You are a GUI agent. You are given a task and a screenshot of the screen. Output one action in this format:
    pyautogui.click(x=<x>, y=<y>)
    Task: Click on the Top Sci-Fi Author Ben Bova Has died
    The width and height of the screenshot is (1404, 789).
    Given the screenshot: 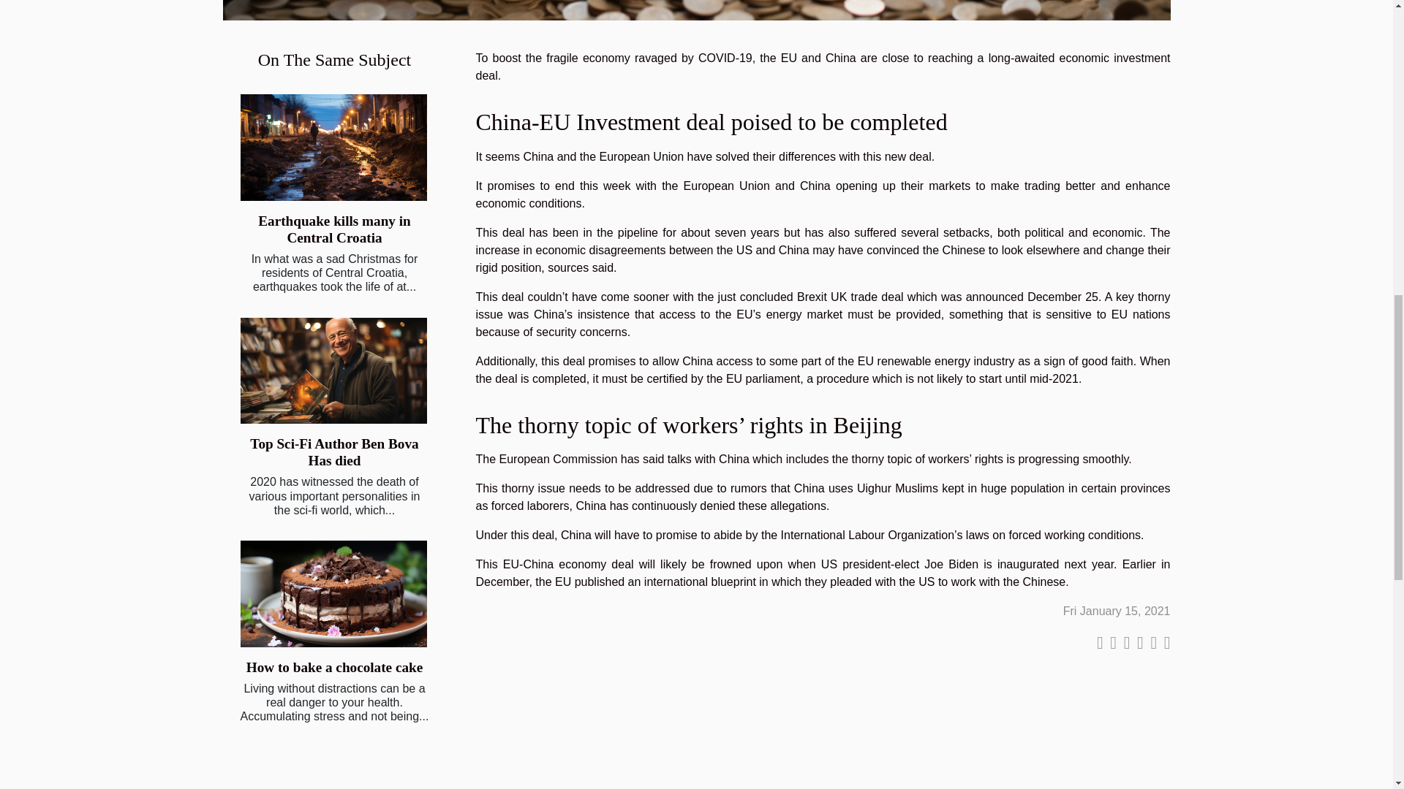 What is the action you would take?
    pyautogui.click(x=333, y=452)
    